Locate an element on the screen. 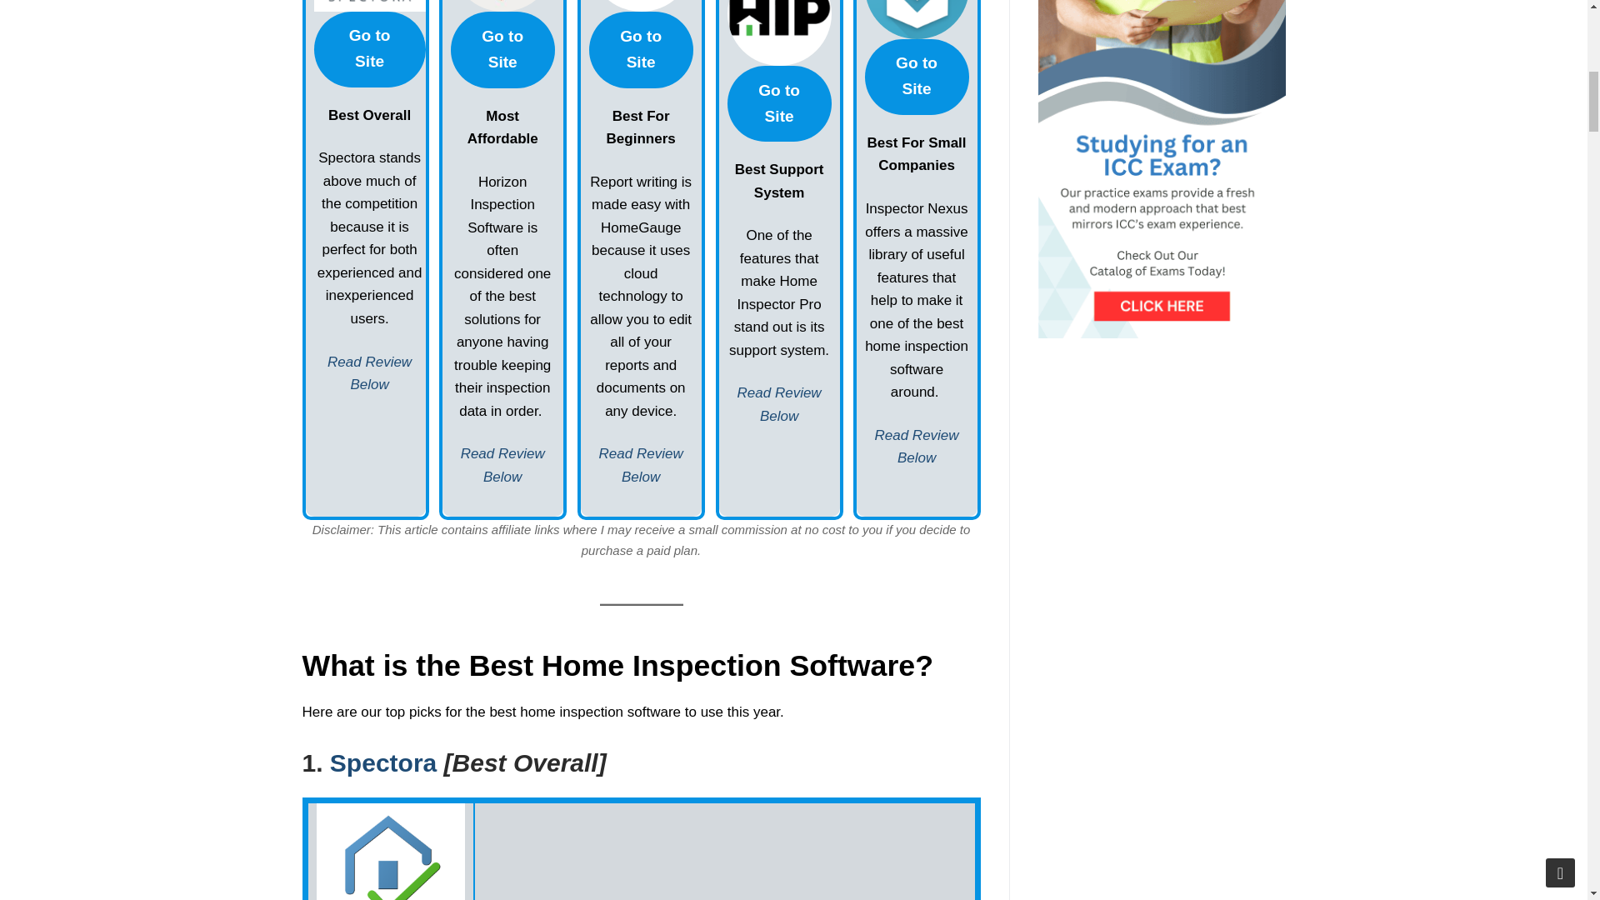 The image size is (1600, 900). Read Review Below is located at coordinates (502, 465).